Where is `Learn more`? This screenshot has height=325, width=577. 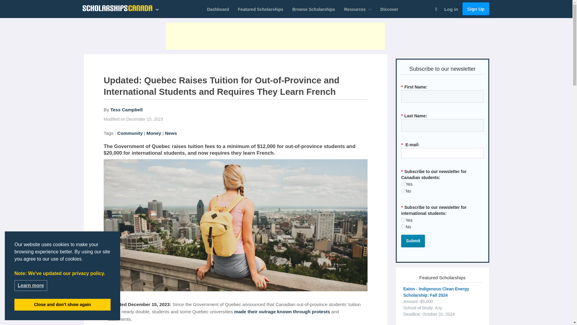
Learn more is located at coordinates (31, 285).